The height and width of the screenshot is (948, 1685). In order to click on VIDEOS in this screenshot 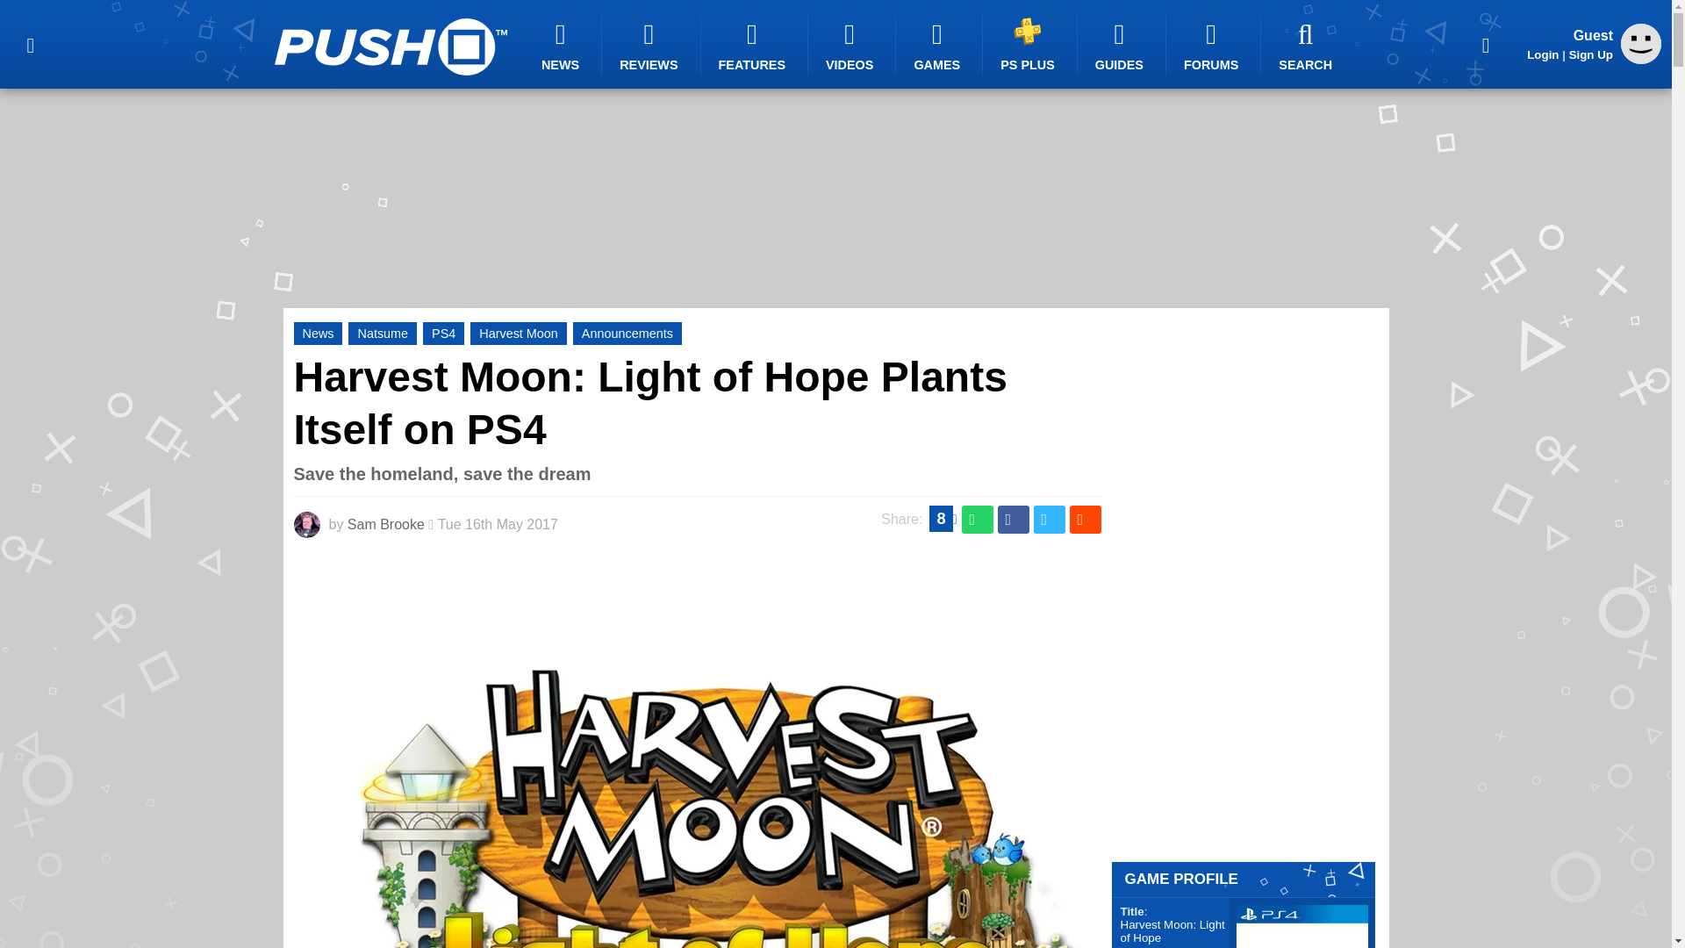, I will do `click(852, 46)`.